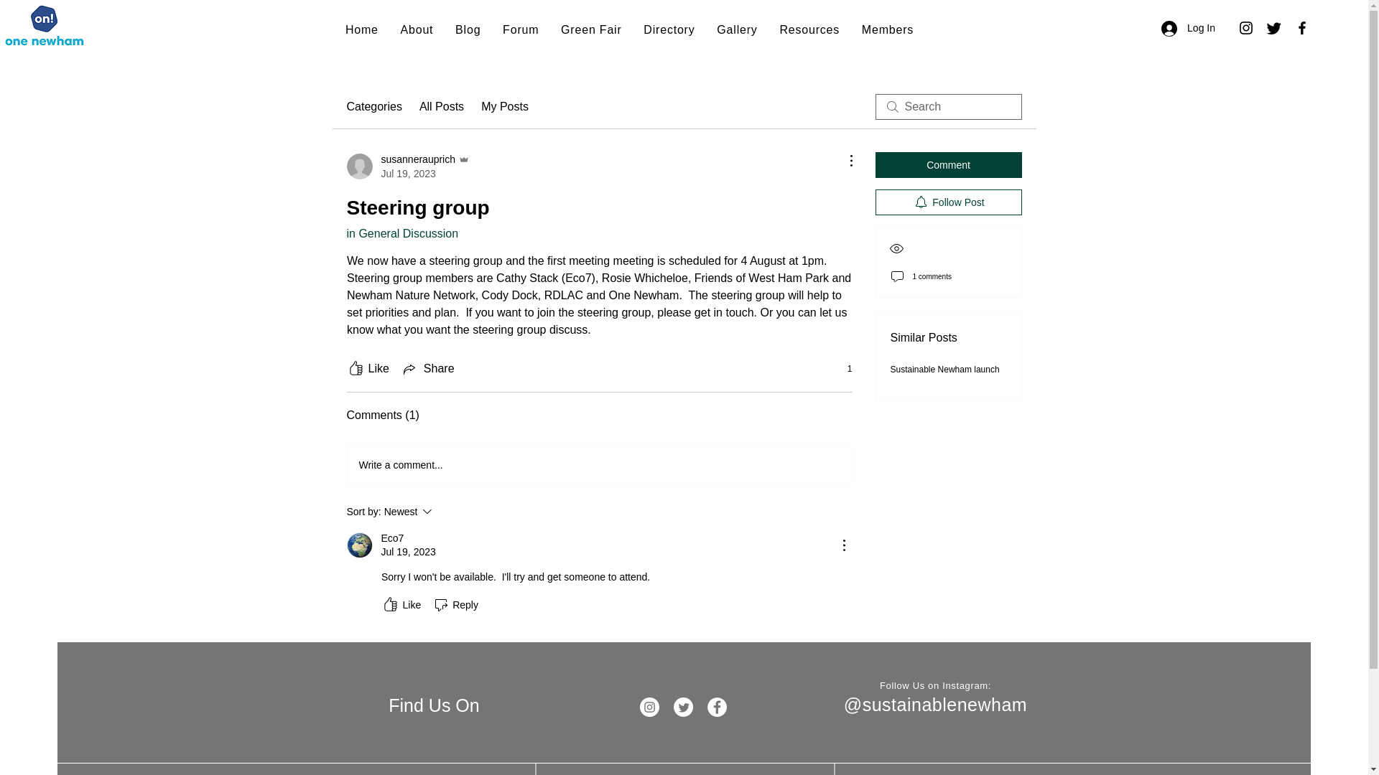  What do you see at coordinates (669, 29) in the screenshot?
I see `Members` at bounding box center [669, 29].